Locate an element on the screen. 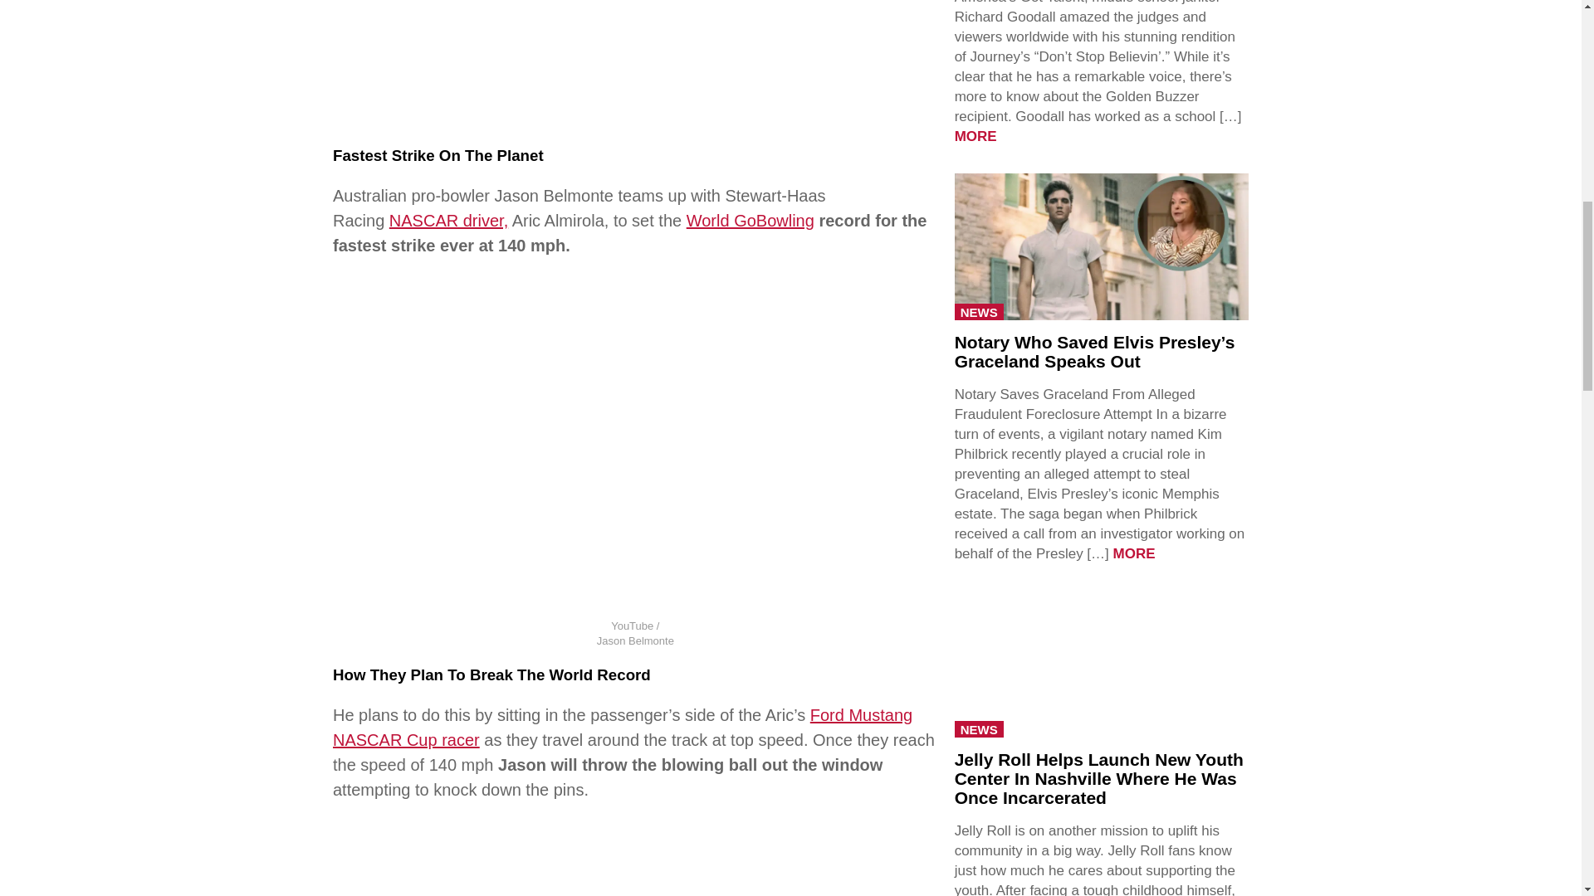 This screenshot has height=896, width=1594. JellyOpensYouthCenter is located at coordinates (1101, 662).